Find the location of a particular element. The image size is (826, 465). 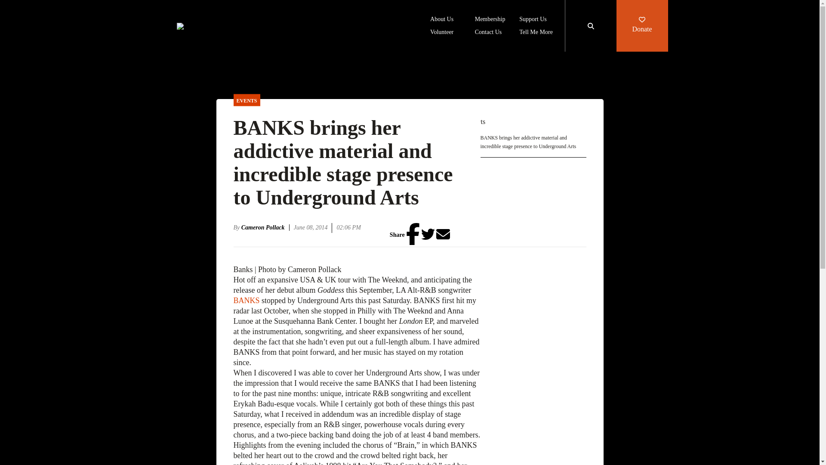

Membership is located at coordinates (490, 20).